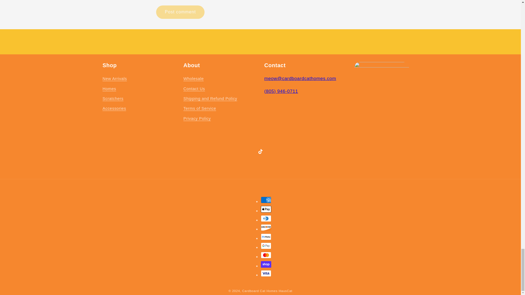  What do you see at coordinates (266, 227) in the screenshot?
I see `Discover` at bounding box center [266, 227].